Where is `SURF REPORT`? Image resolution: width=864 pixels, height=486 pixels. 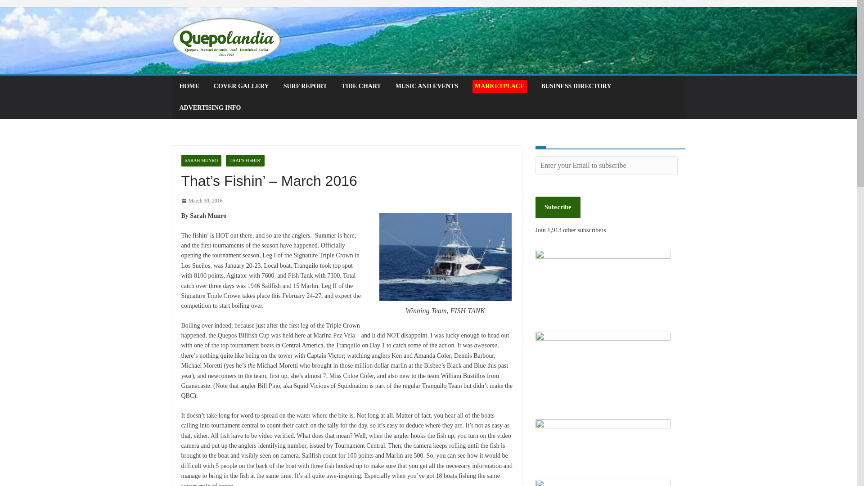 SURF REPORT is located at coordinates (305, 86).